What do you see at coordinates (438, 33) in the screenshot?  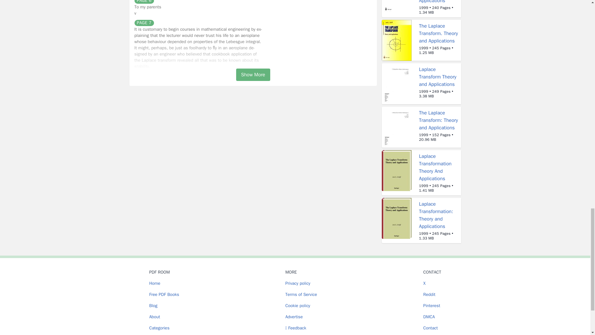 I see `The Laplace Transform. Theory and Applications` at bounding box center [438, 33].